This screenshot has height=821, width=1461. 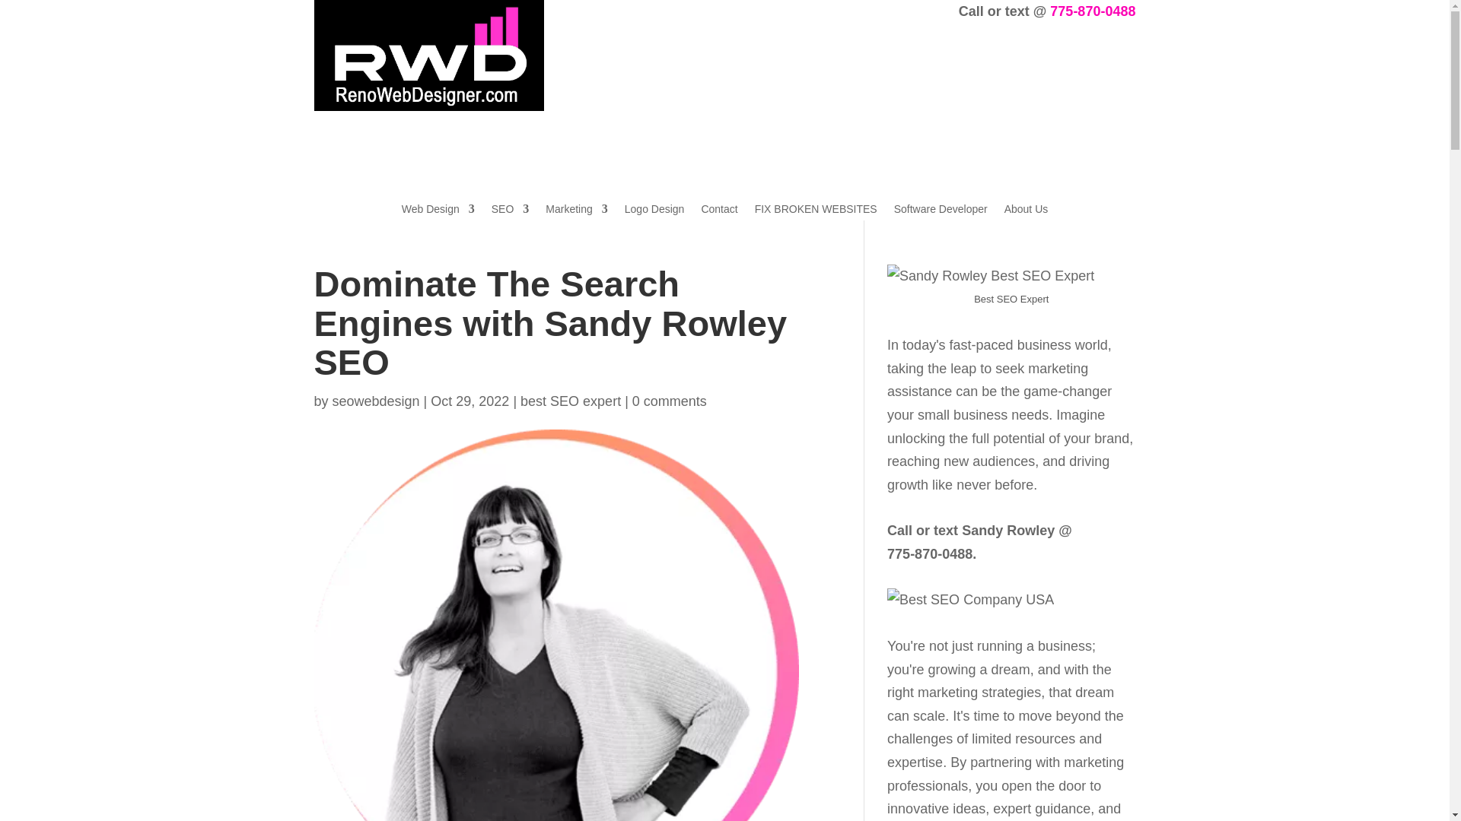 What do you see at coordinates (571, 401) in the screenshot?
I see `best SEO expert` at bounding box center [571, 401].